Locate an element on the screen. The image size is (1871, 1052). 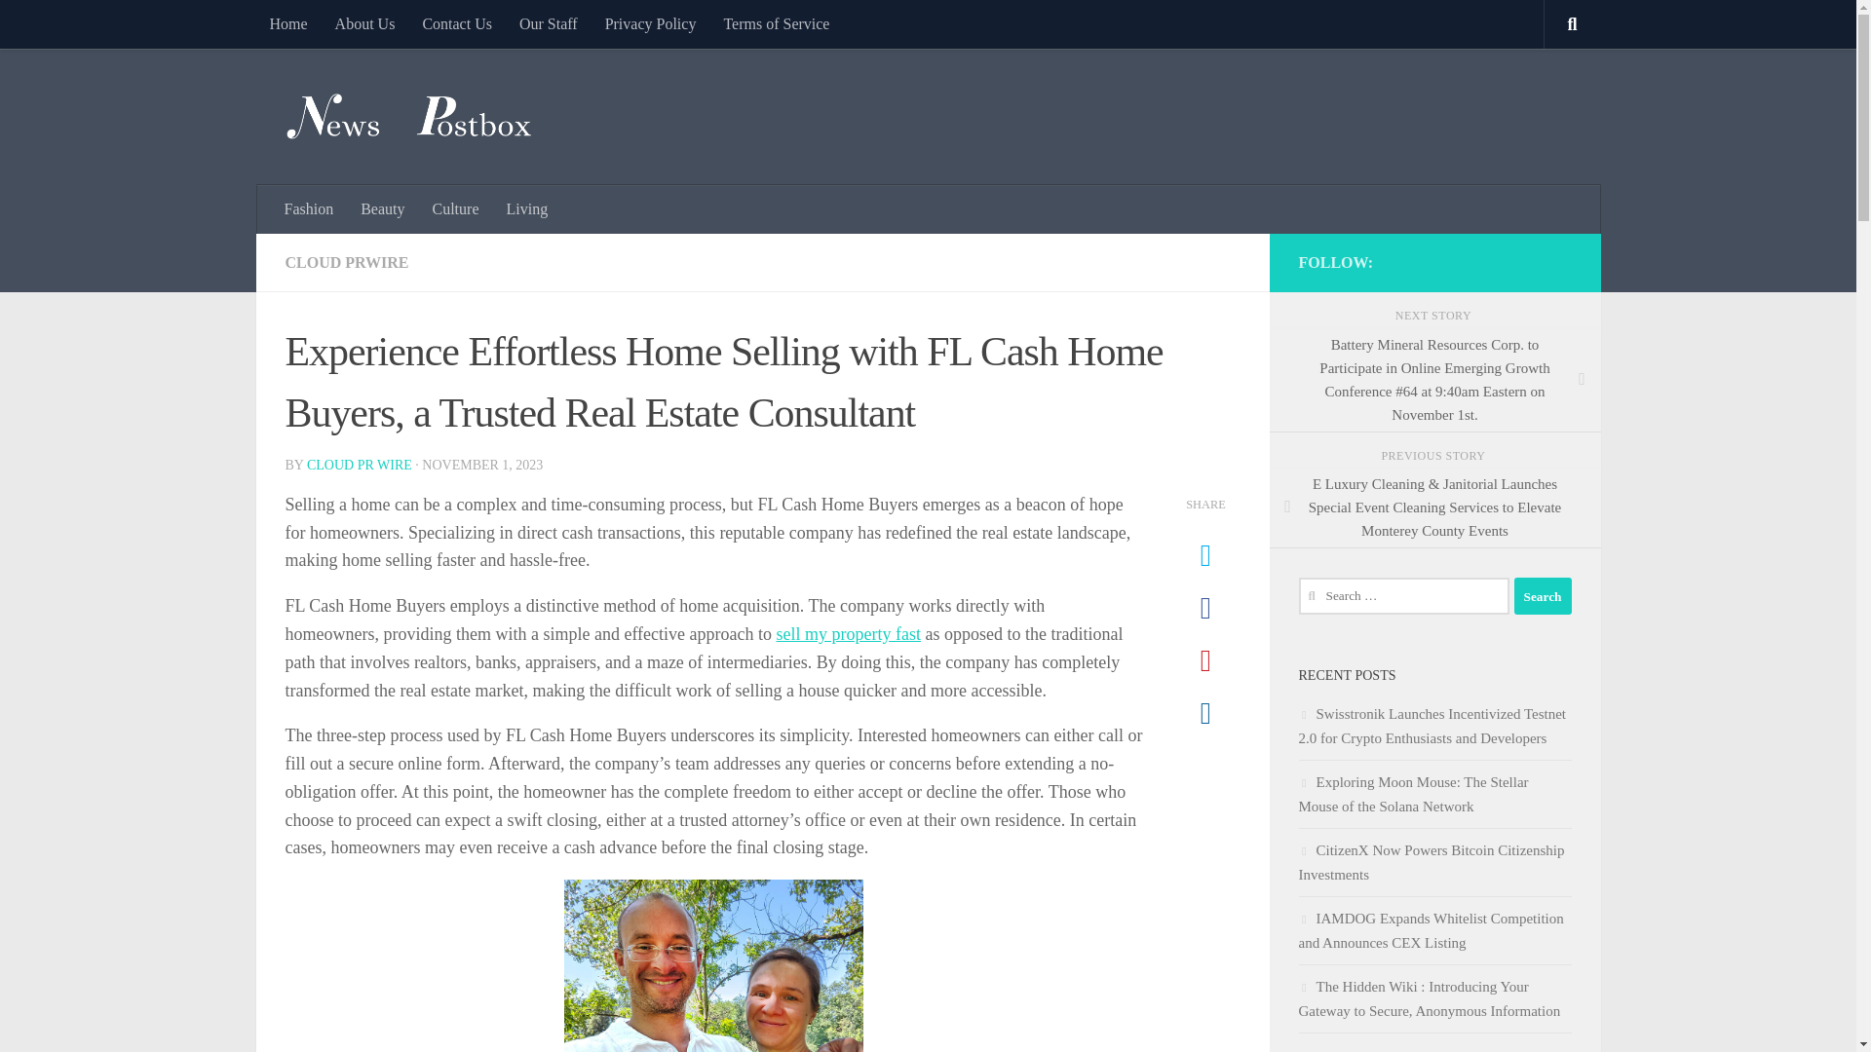
Search is located at coordinates (1542, 595).